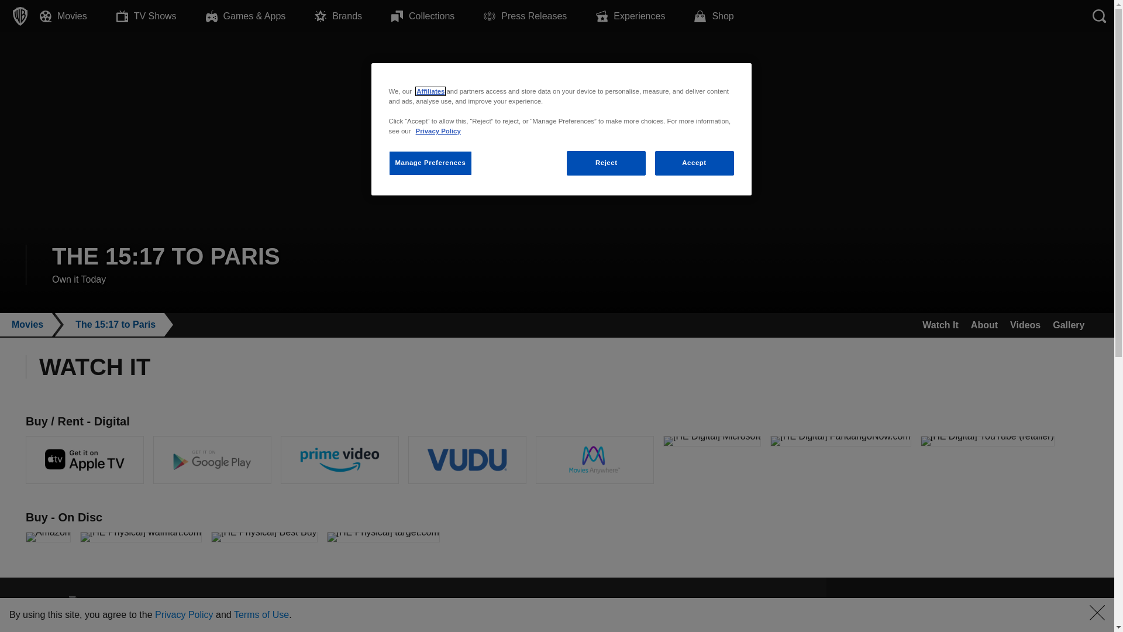 The width and height of the screenshot is (1123, 632). I want to click on About, so click(984, 325).